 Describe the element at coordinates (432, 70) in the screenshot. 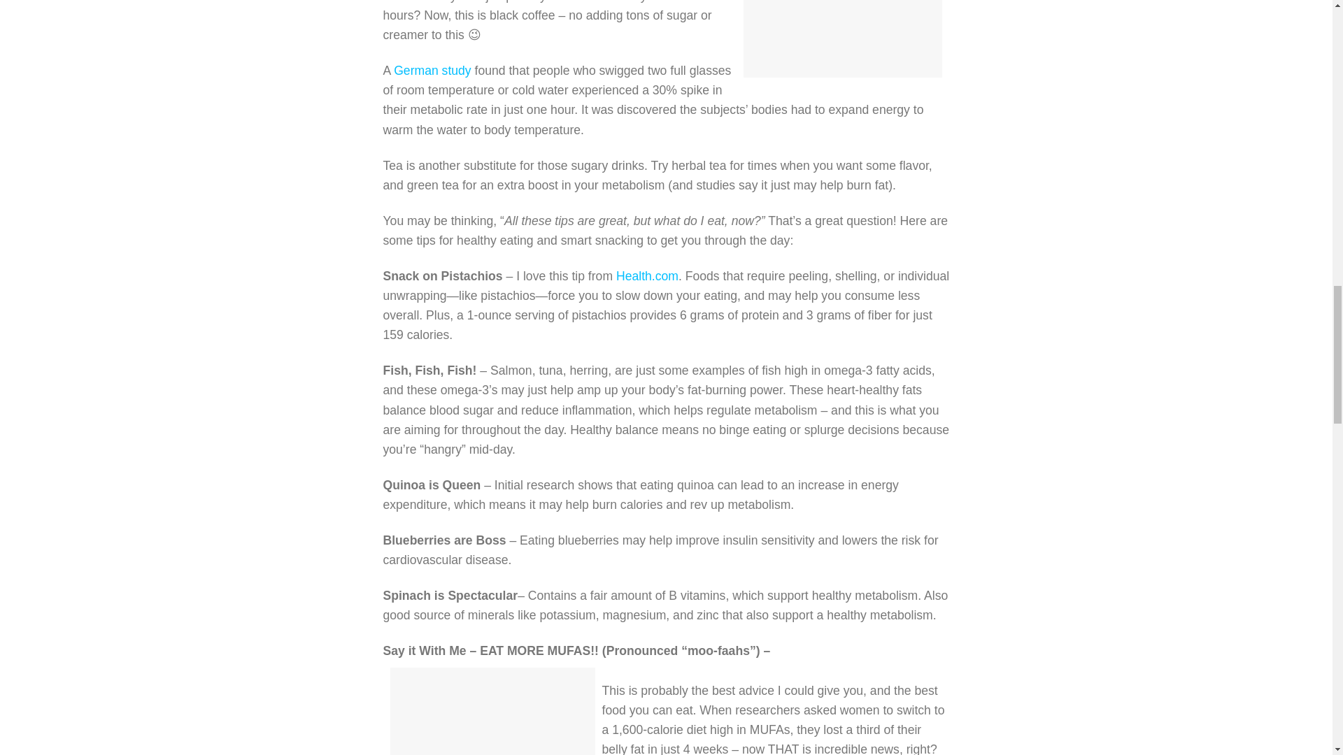

I see `German study` at that location.